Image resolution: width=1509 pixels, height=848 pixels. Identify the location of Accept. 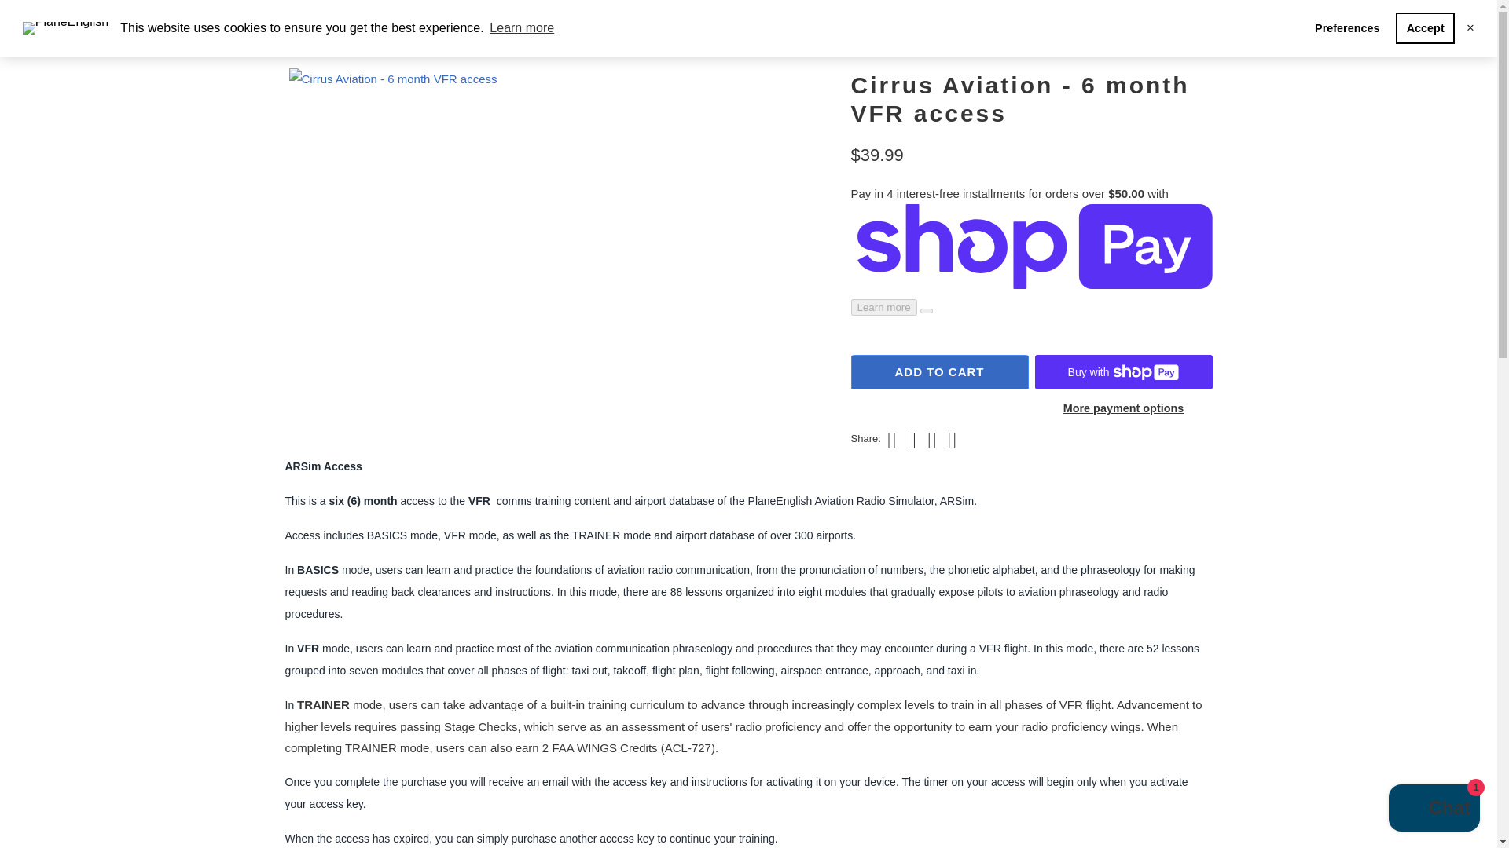
(1425, 28).